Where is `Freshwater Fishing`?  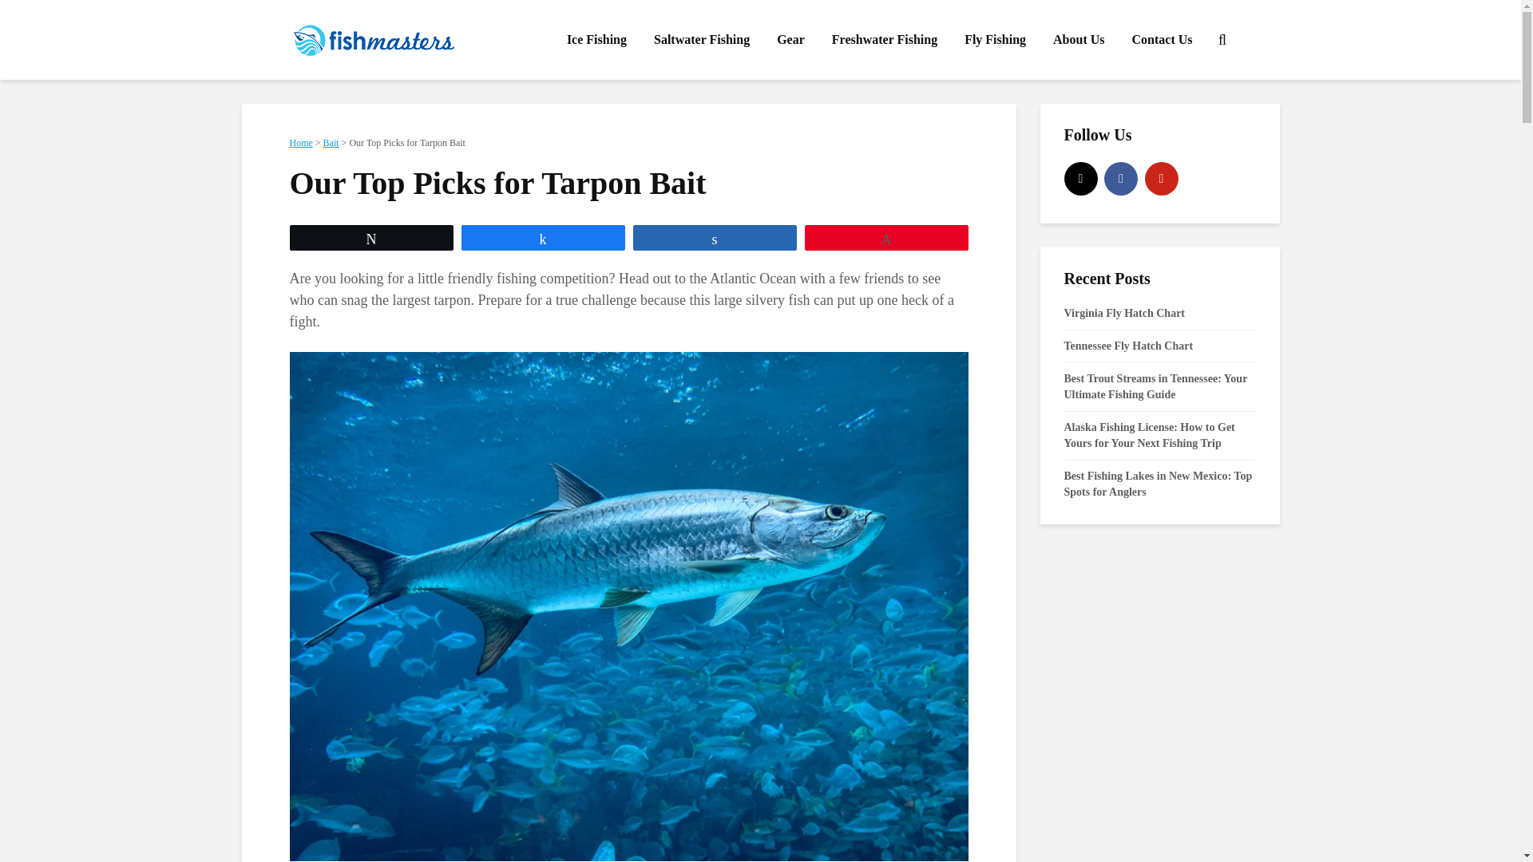
Freshwater Fishing is located at coordinates (885, 40).